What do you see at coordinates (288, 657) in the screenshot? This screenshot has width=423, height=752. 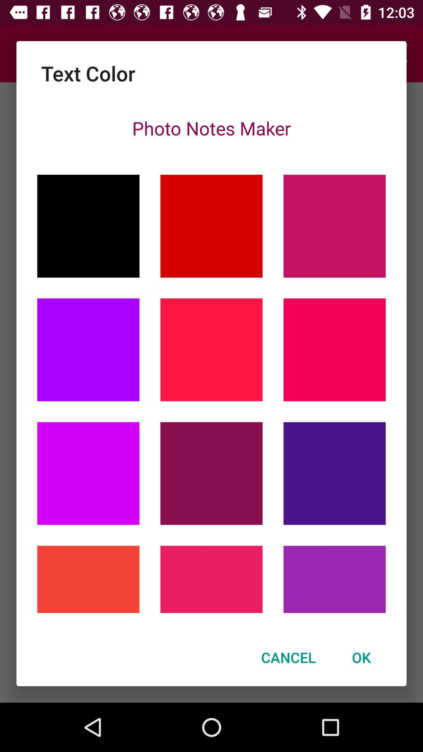 I see `turn off the cancel` at bounding box center [288, 657].